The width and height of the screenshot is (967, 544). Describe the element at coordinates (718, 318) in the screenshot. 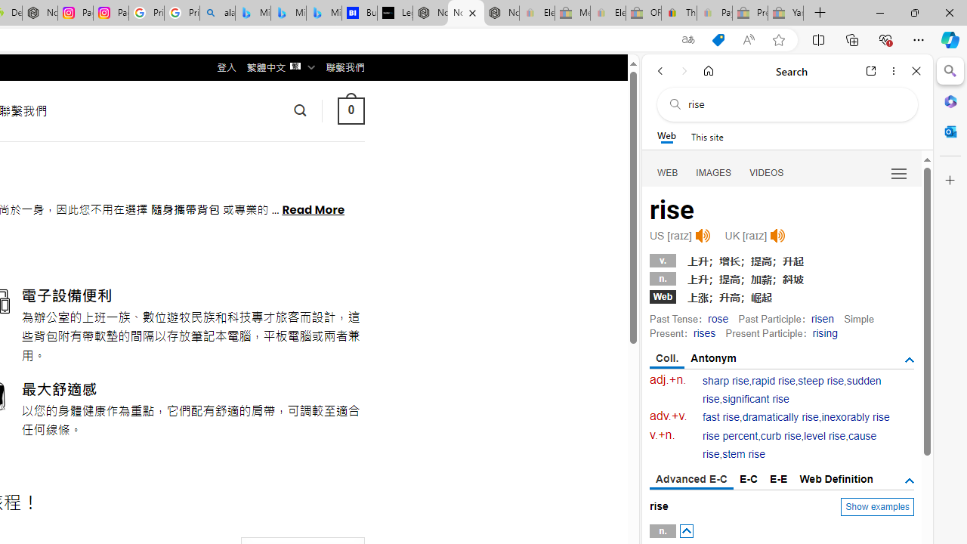

I see `rose` at that location.